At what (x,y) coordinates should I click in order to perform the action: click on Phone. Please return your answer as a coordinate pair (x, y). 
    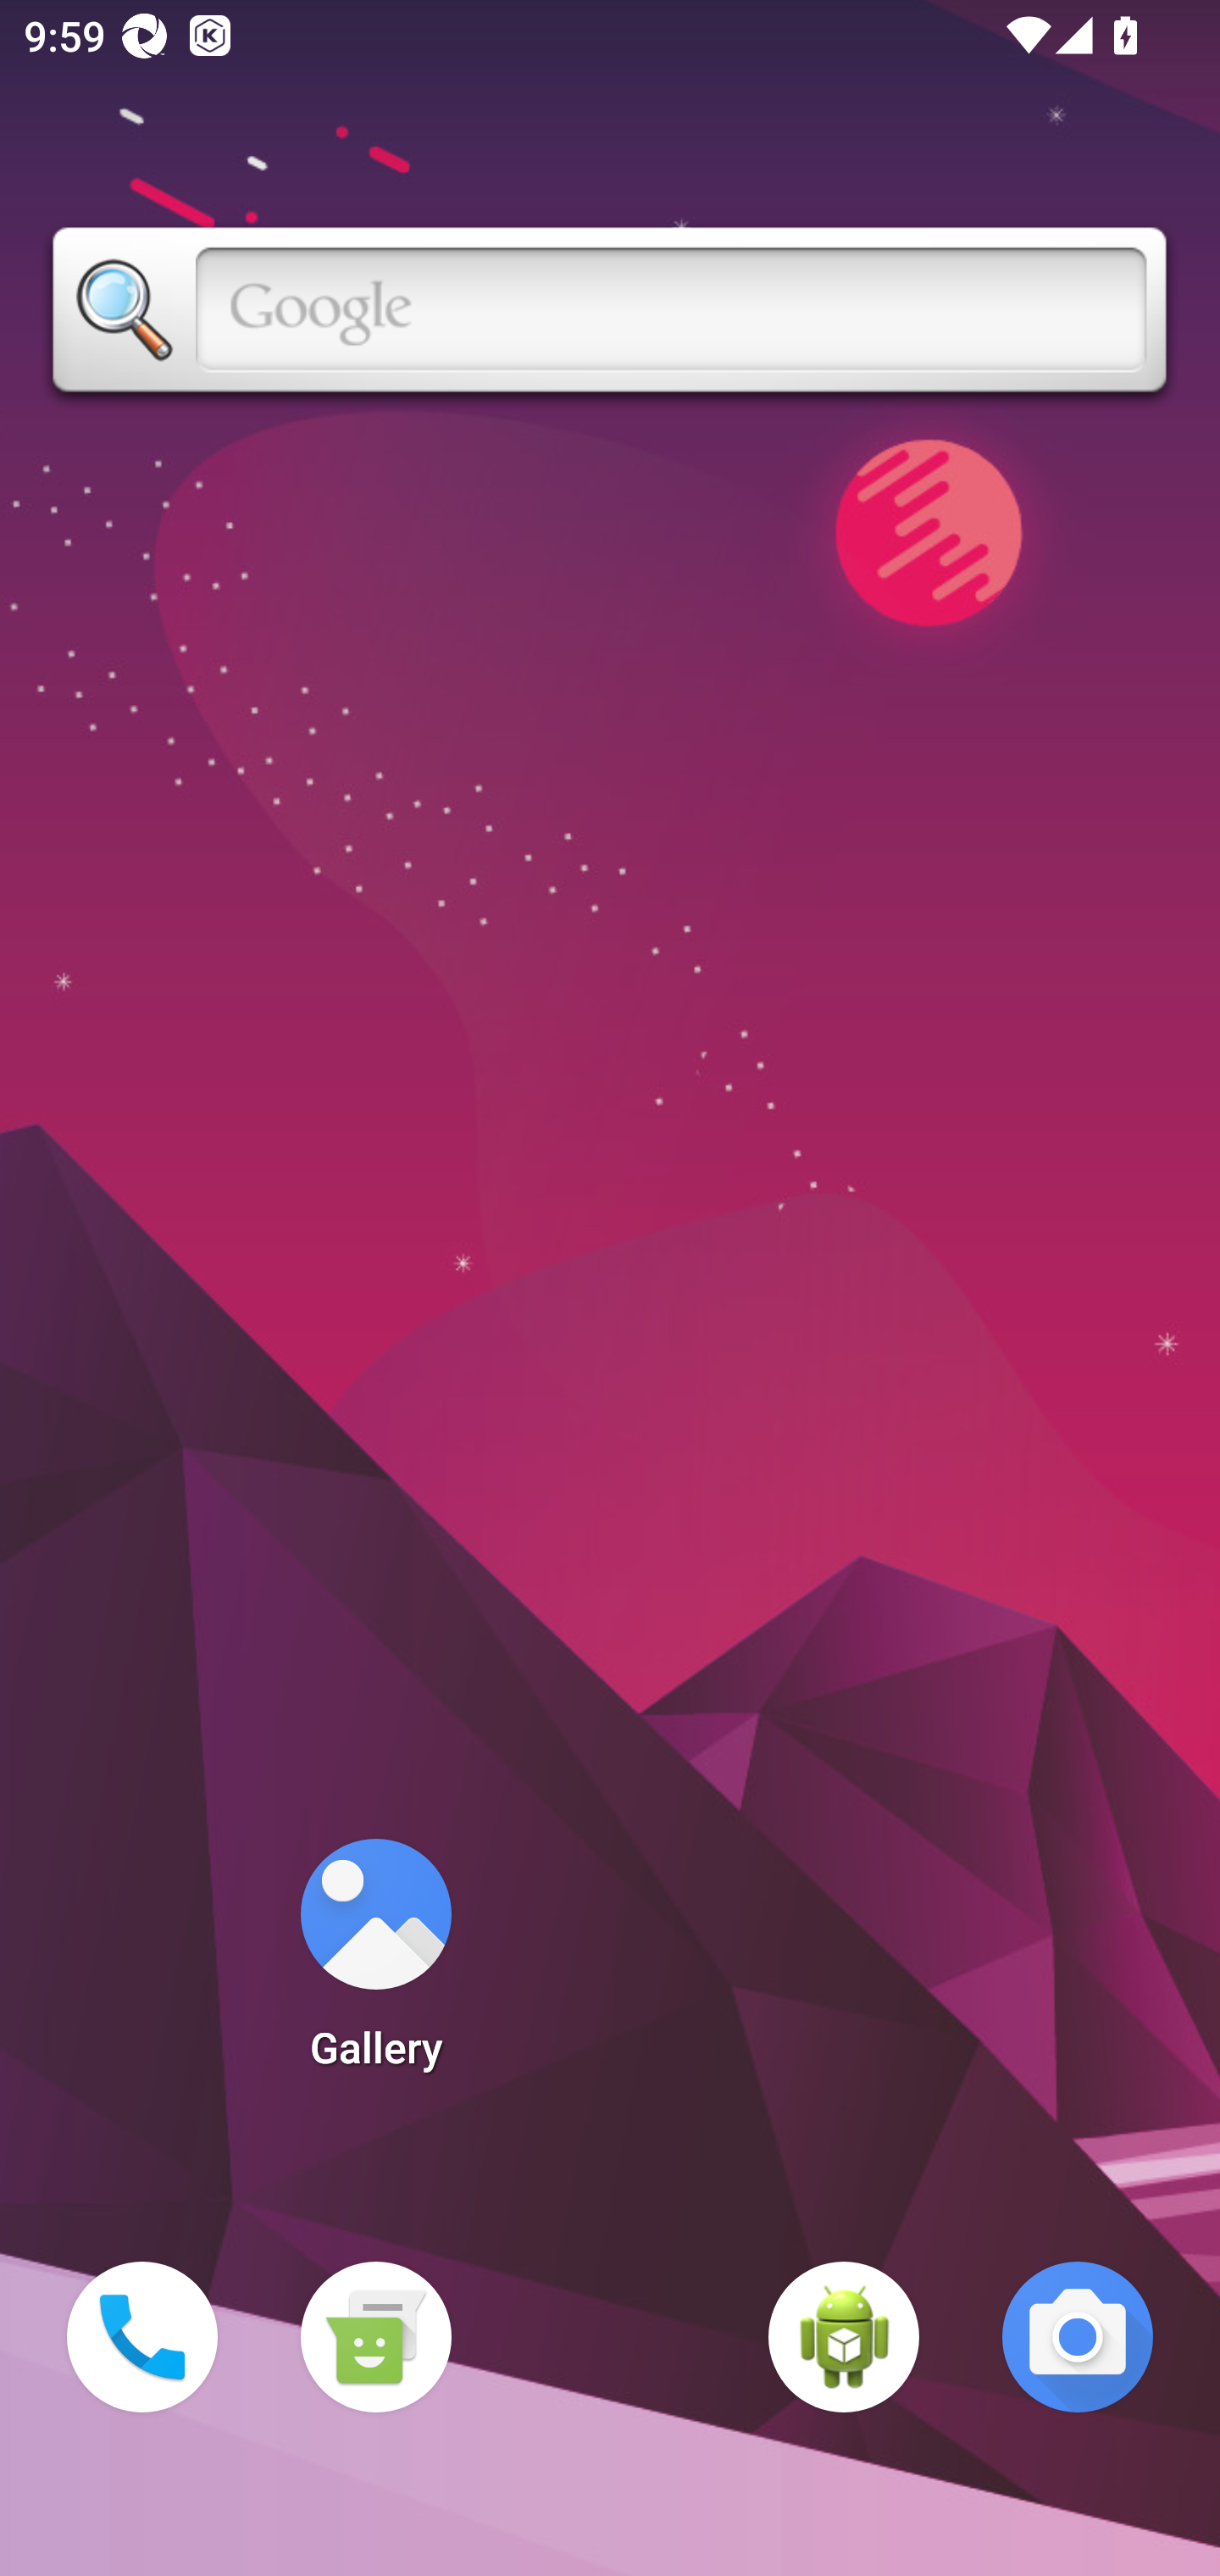
    Looking at the image, I should click on (142, 2337).